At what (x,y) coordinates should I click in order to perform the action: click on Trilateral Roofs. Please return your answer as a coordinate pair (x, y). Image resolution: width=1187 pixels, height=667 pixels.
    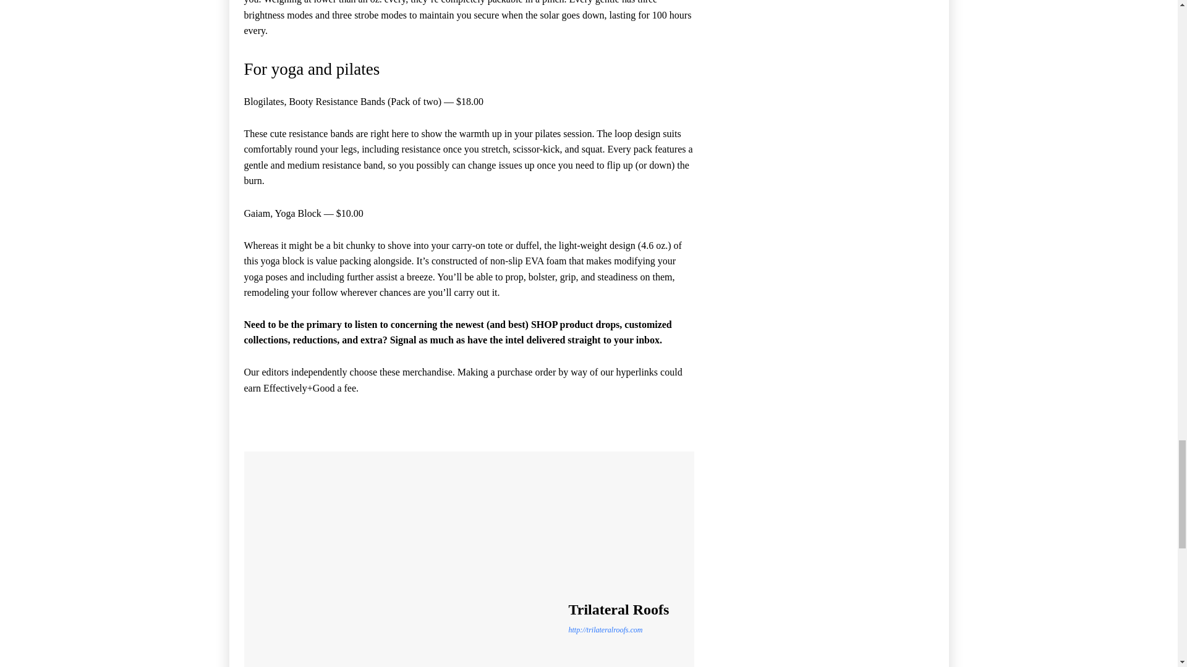
    Looking at the image, I should click on (408, 565).